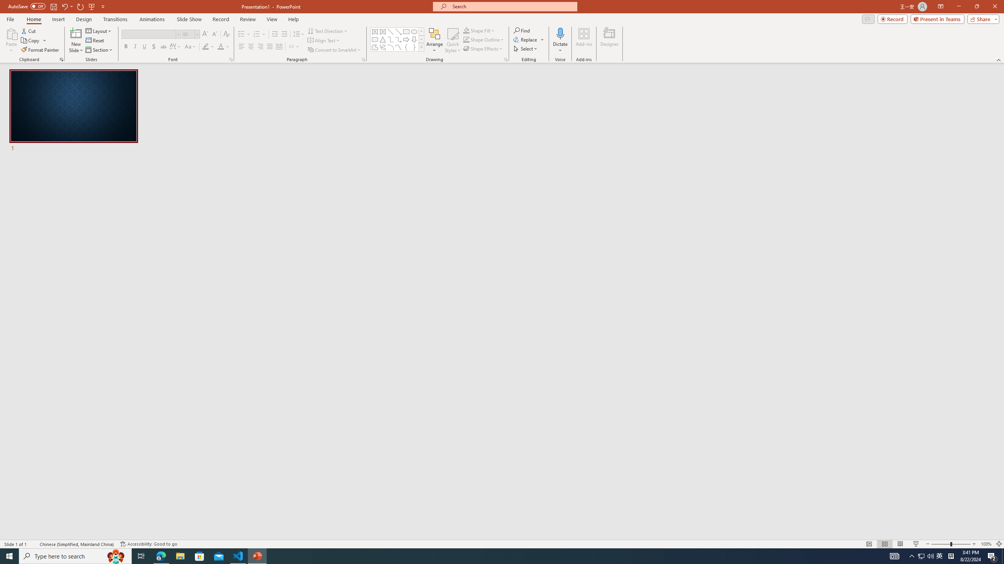 The width and height of the screenshot is (1004, 564). What do you see at coordinates (382, 39) in the screenshot?
I see `Isosceles Triangle` at bounding box center [382, 39].